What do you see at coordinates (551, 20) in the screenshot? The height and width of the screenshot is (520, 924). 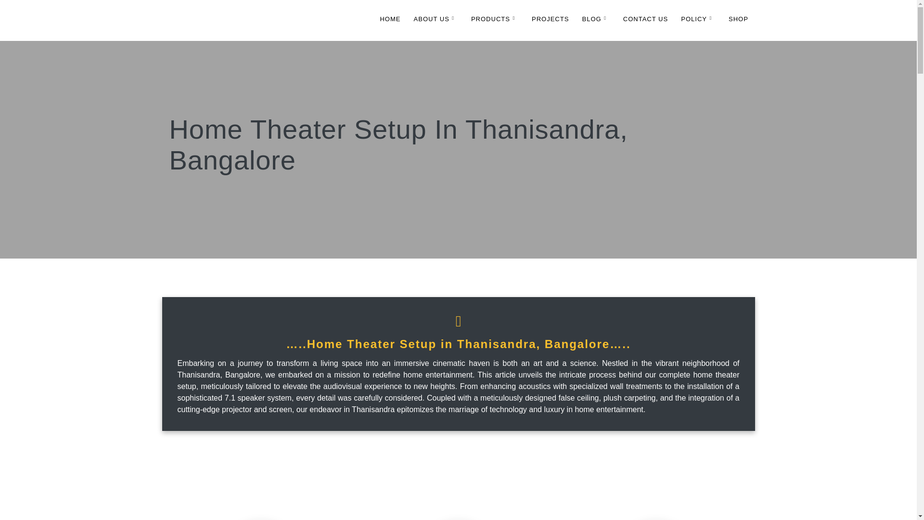 I see `PROJECTS` at bounding box center [551, 20].